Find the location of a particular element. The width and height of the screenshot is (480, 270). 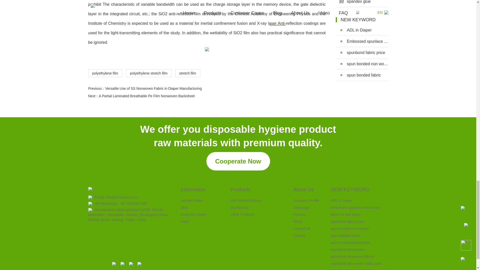

Embossed spunlace non woven  fabric for wet wipes is located at coordinates (361, 41).